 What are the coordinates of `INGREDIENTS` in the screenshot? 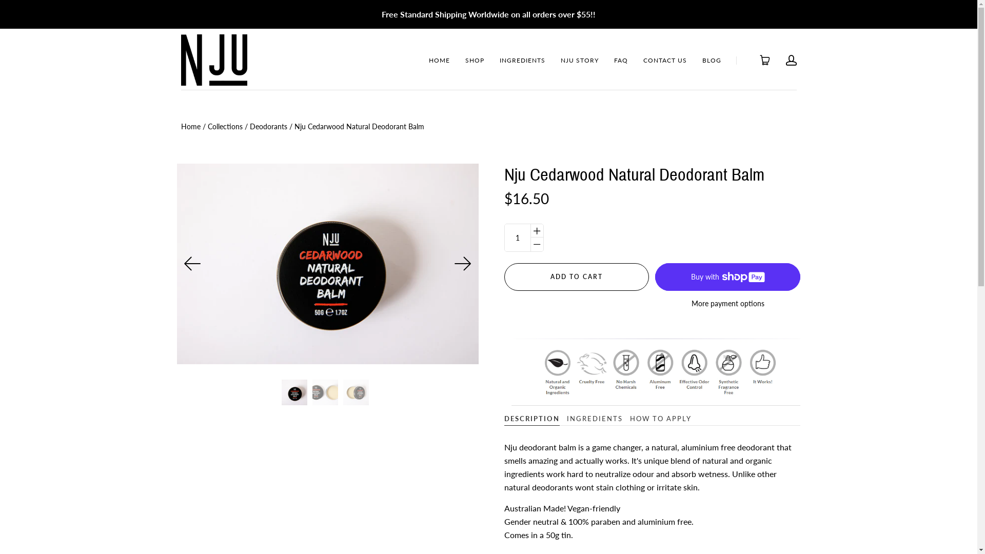 It's located at (522, 61).